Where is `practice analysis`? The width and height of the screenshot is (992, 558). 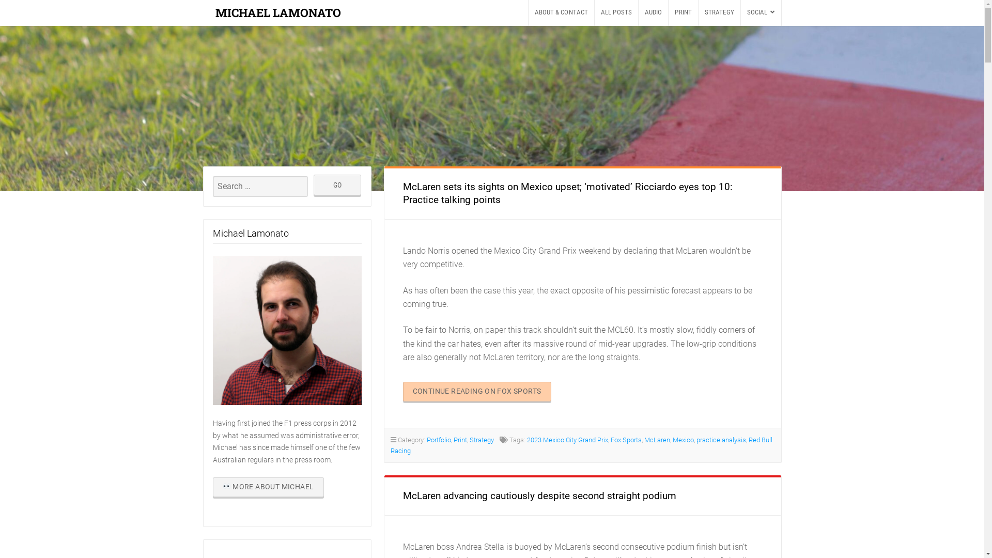 practice analysis is located at coordinates (721, 440).